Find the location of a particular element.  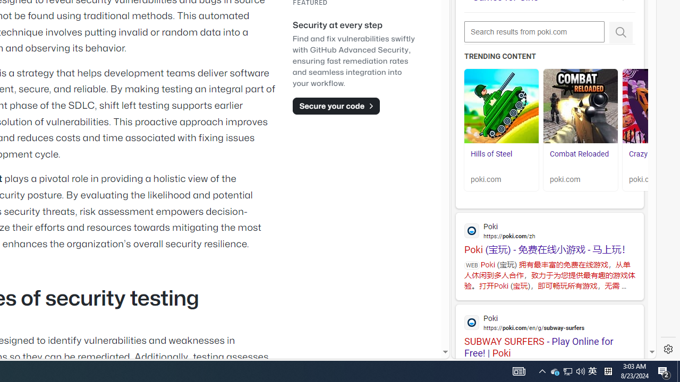

poki.com is located at coordinates (580, 179).